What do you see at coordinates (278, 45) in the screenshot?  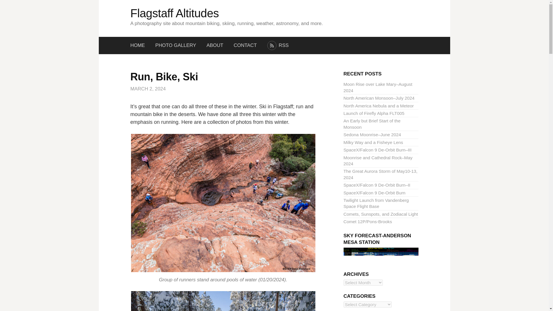 I see `RSS` at bounding box center [278, 45].